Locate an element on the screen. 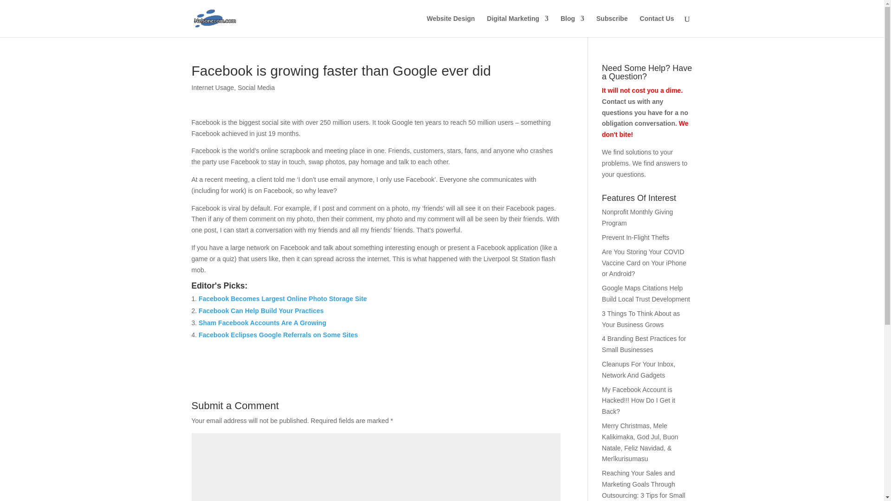  Blog is located at coordinates (572, 26).